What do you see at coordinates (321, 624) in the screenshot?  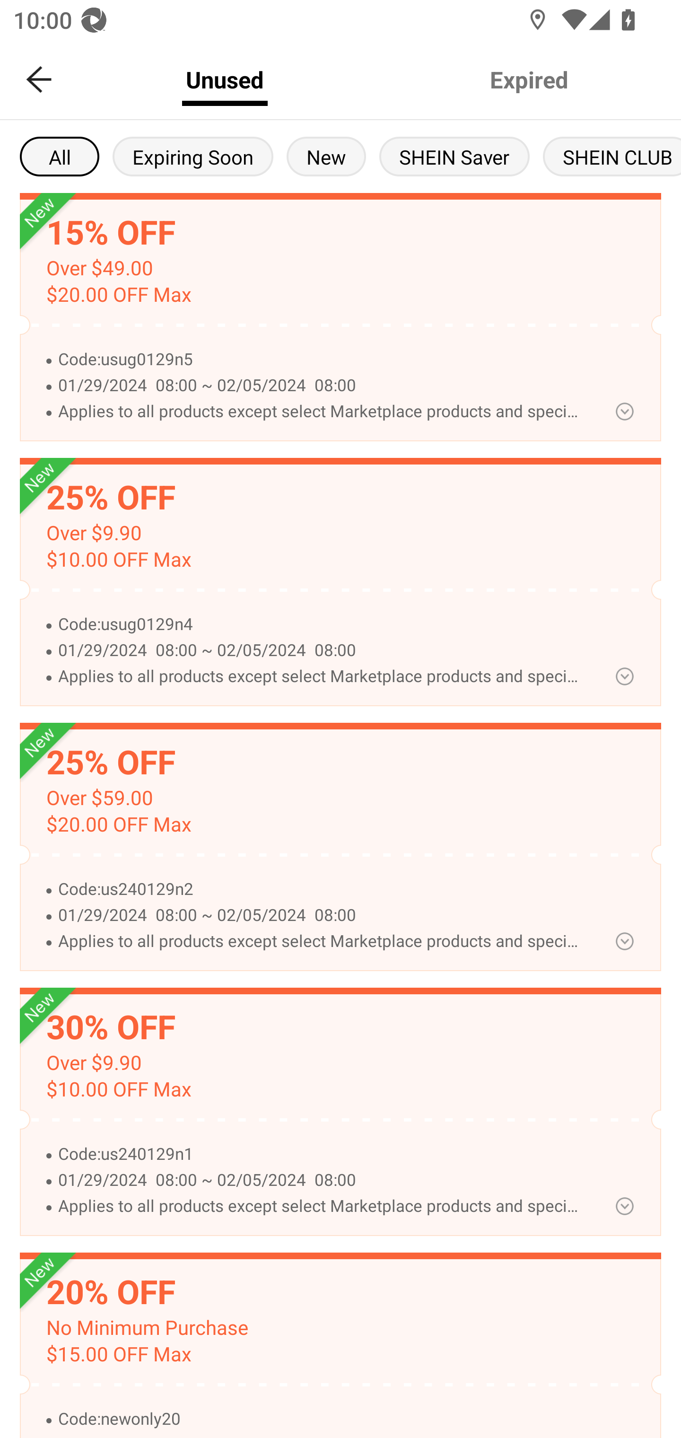 I see `Code:usug0129n4` at bounding box center [321, 624].